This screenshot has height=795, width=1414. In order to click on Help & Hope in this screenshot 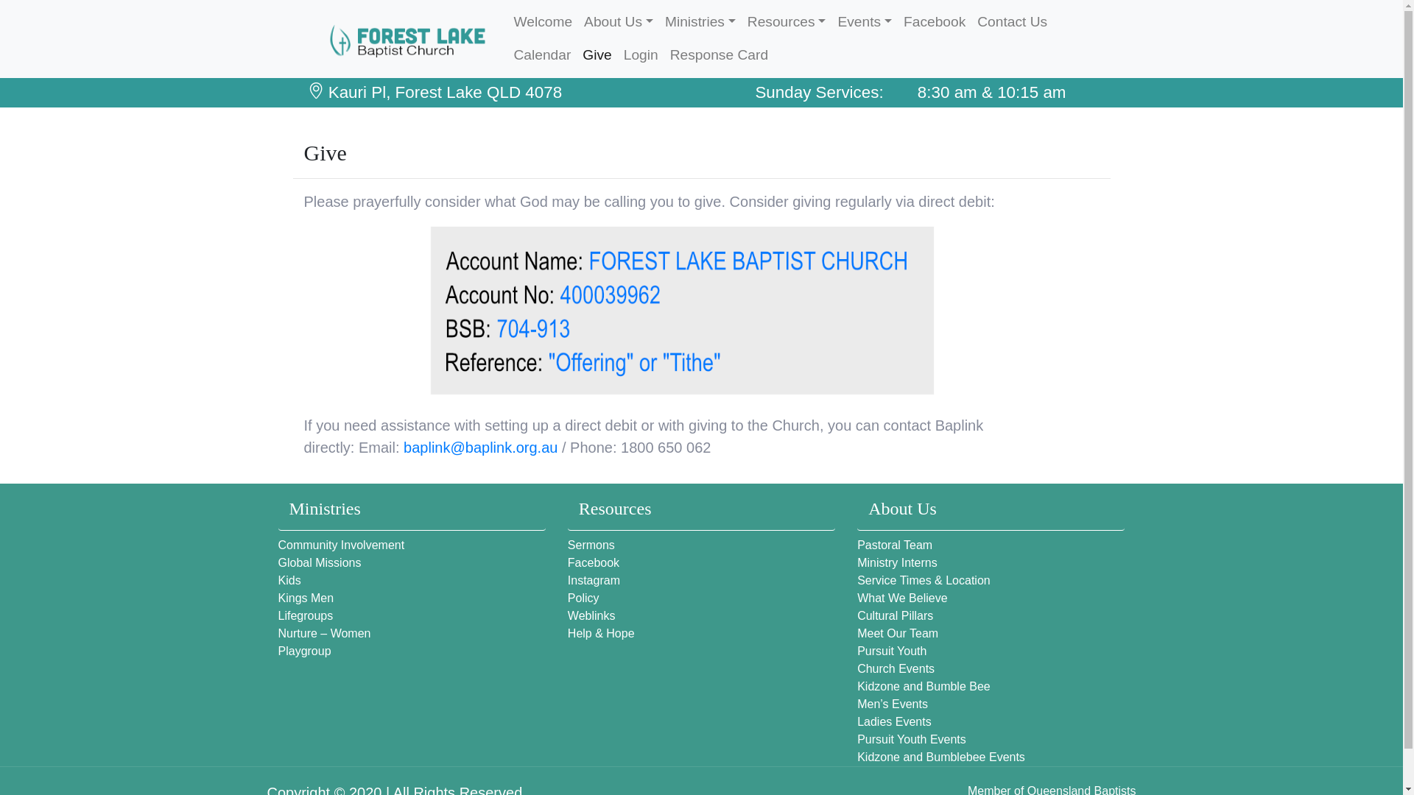, I will do `click(601, 633)`.